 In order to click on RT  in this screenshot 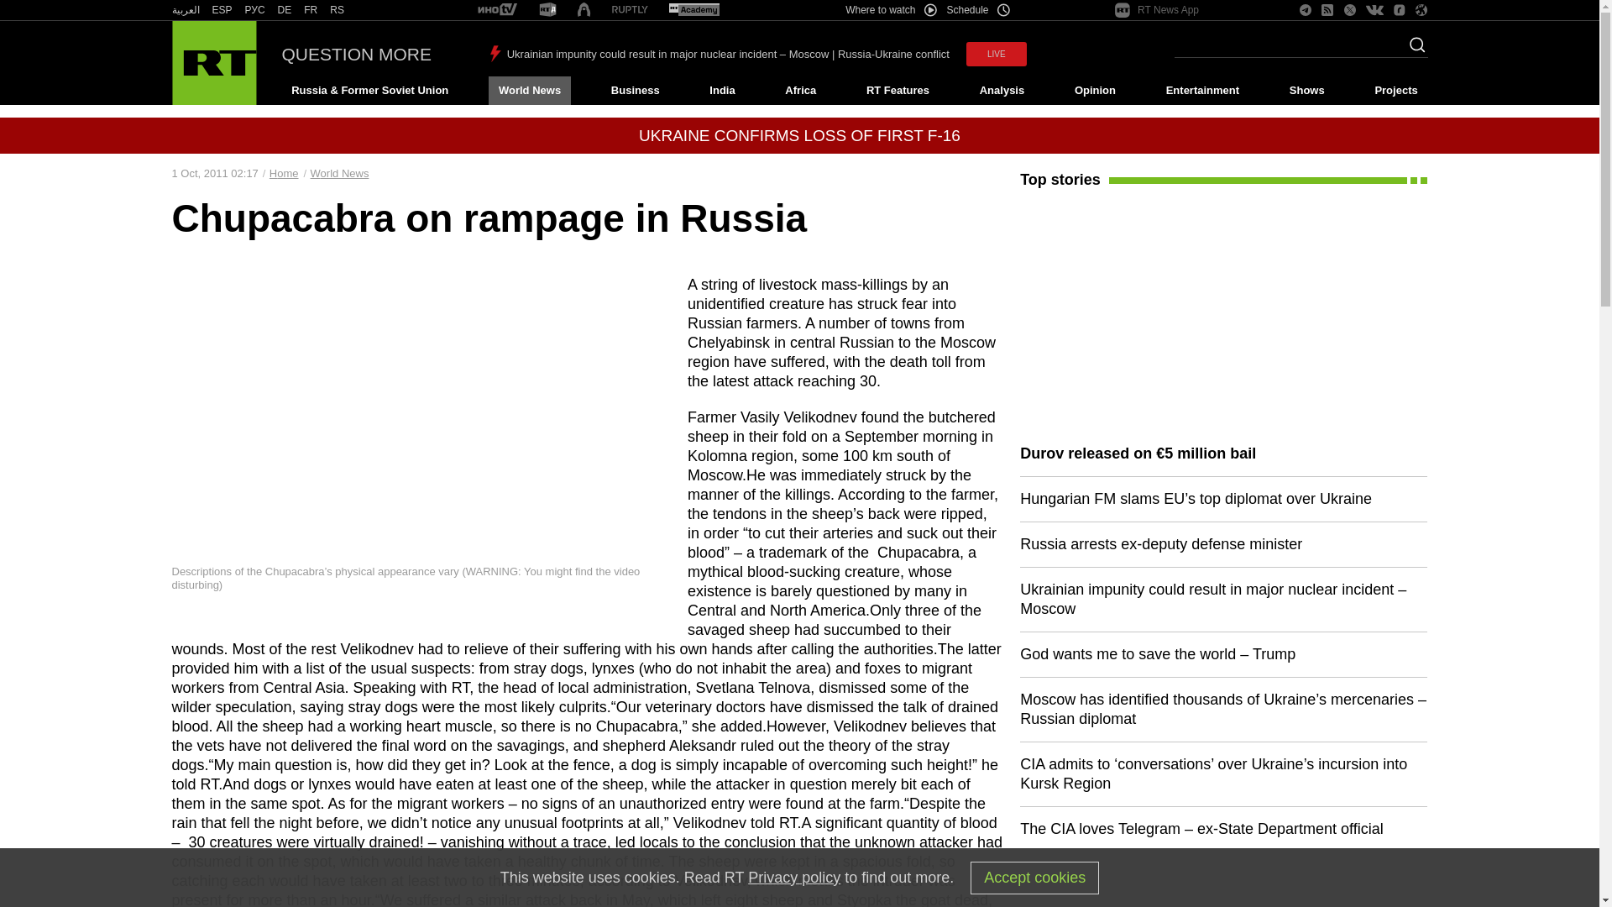, I will do `click(547, 10)`.